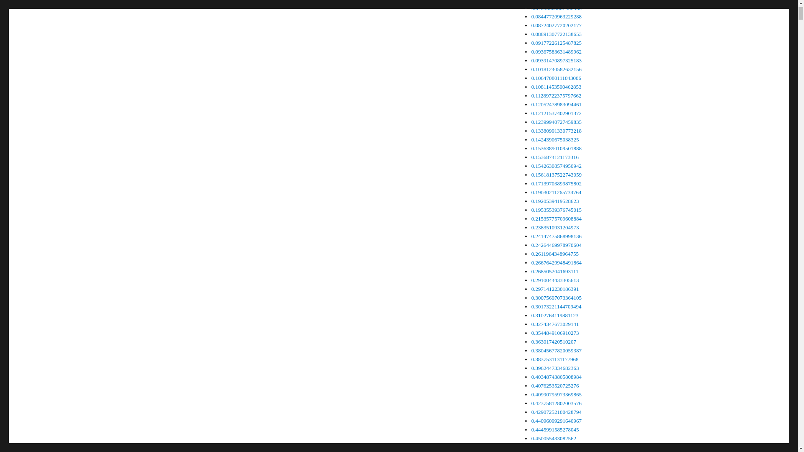 The width and height of the screenshot is (804, 452). What do you see at coordinates (556, 8) in the screenshot?
I see `0.07030565587062365` at bounding box center [556, 8].